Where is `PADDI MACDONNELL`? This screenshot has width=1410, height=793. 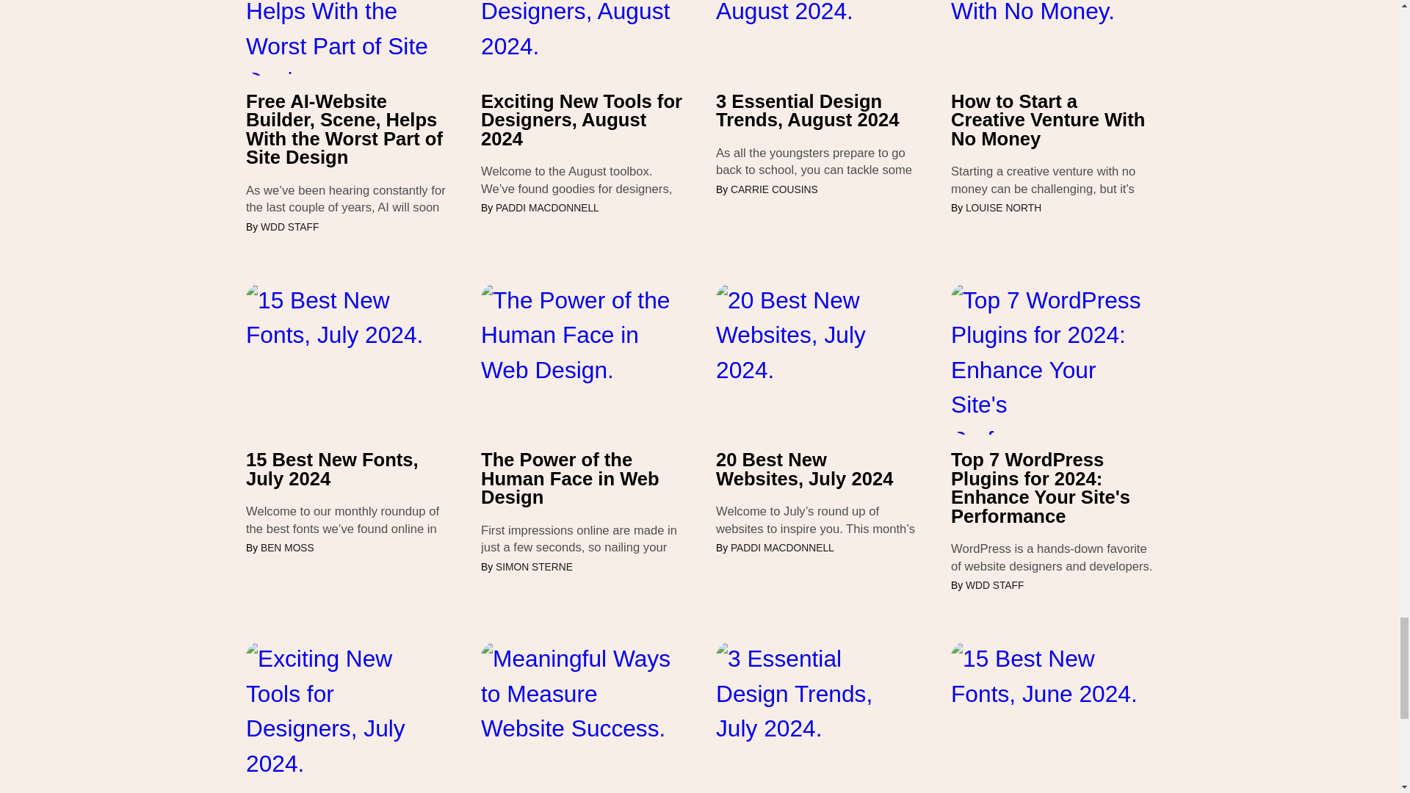 PADDI MACDONNELL is located at coordinates (548, 208).